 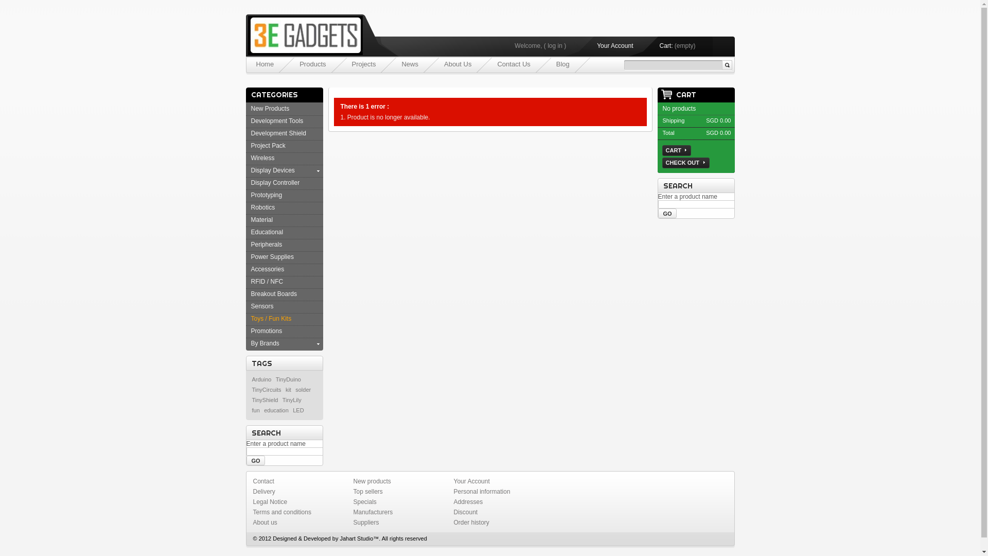 I want to click on fun, so click(x=255, y=410).